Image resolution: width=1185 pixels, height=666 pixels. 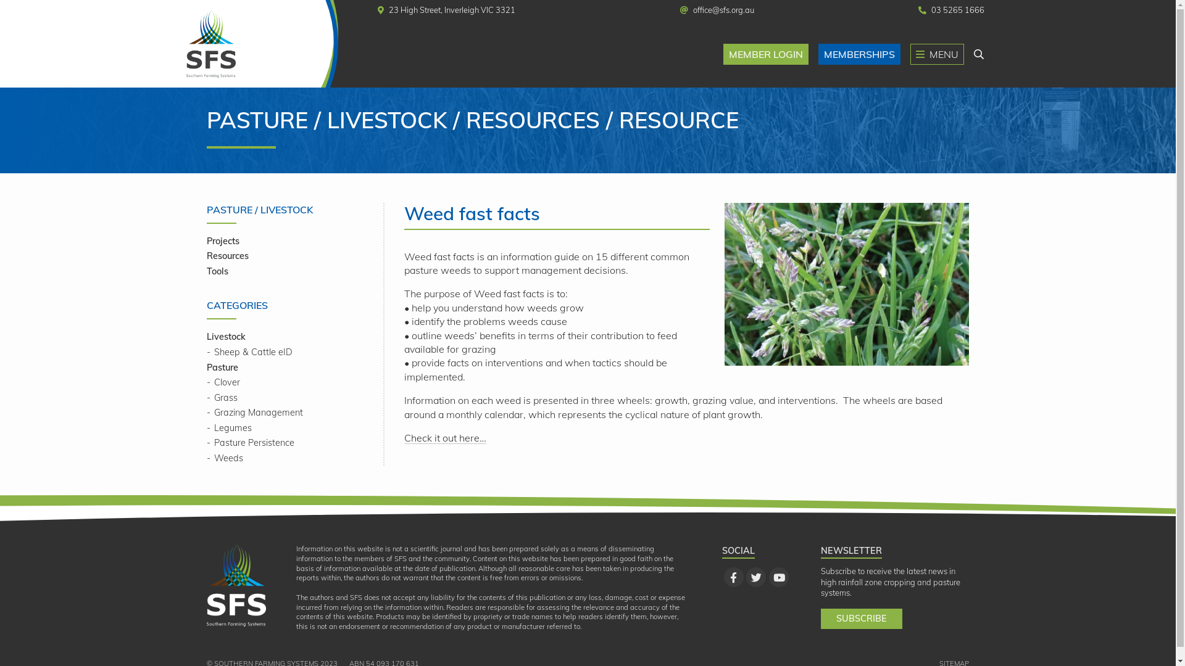 What do you see at coordinates (766, 54) in the screenshot?
I see `MEMBER LOGIN` at bounding box center [766, 54].